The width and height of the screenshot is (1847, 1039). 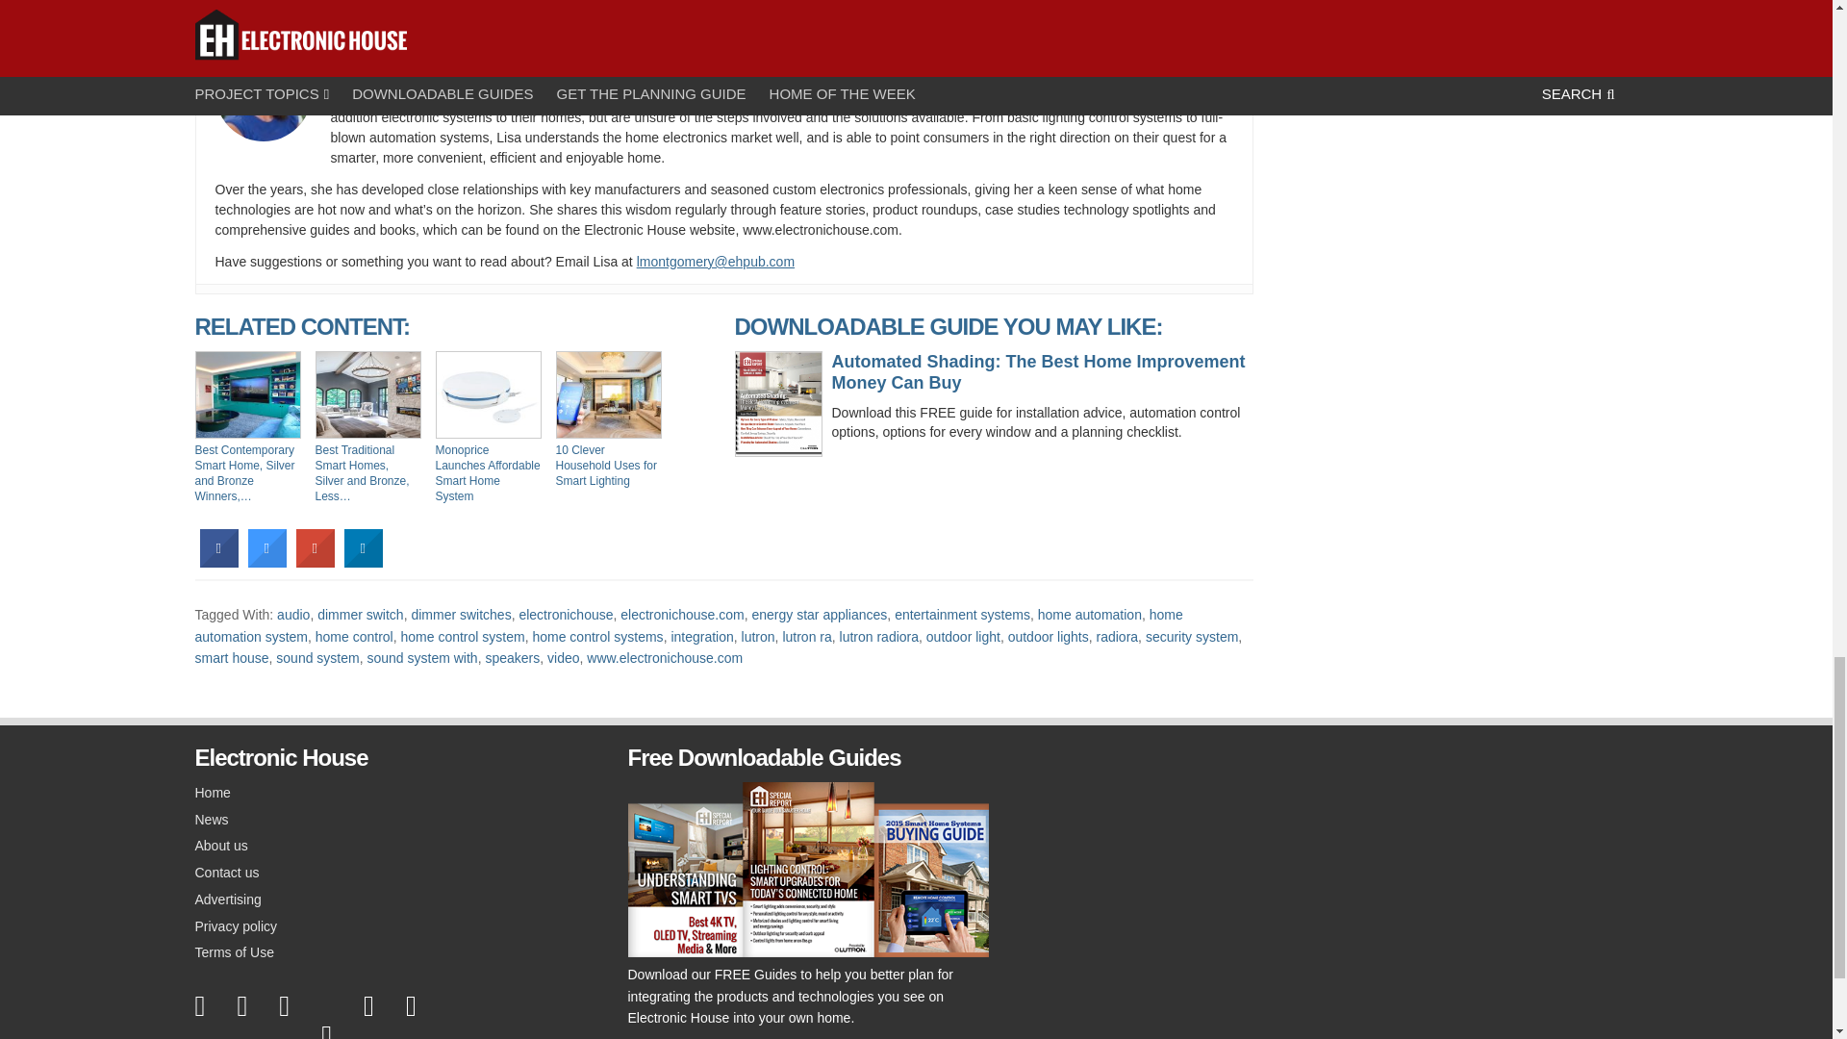 What do you see at coordinates (315, 562) in the screenshot?
I see `Share to Google Plus` at bounding box center [315, 562].